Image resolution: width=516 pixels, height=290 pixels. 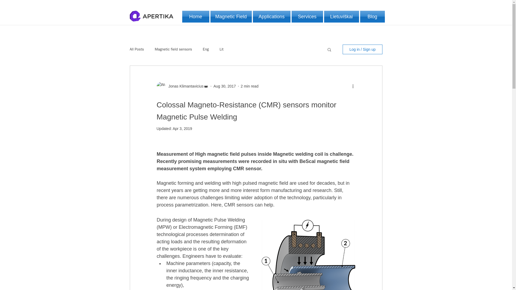 I want to click on Home, so click(x=196, y=17).